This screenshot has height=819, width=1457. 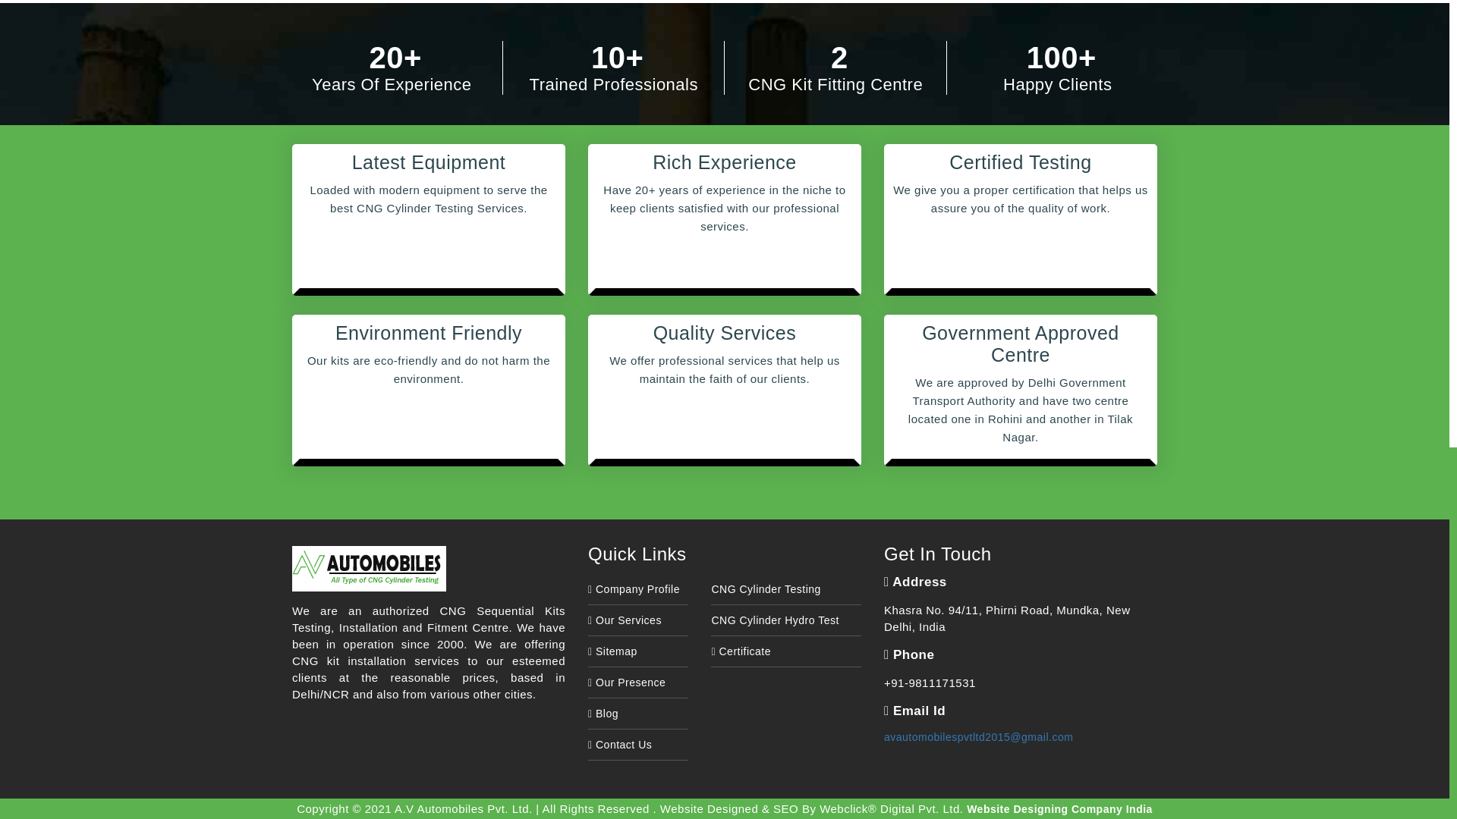 I want to click on CNG Cylinder Hydro Test, so click(x=774, y=622).